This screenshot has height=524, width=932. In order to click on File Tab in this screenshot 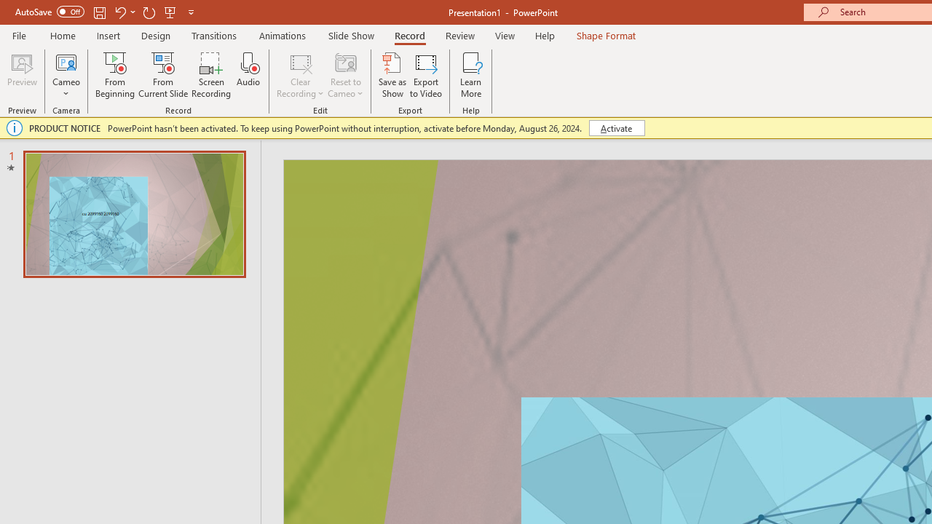, I will do `click(19, 35)`.